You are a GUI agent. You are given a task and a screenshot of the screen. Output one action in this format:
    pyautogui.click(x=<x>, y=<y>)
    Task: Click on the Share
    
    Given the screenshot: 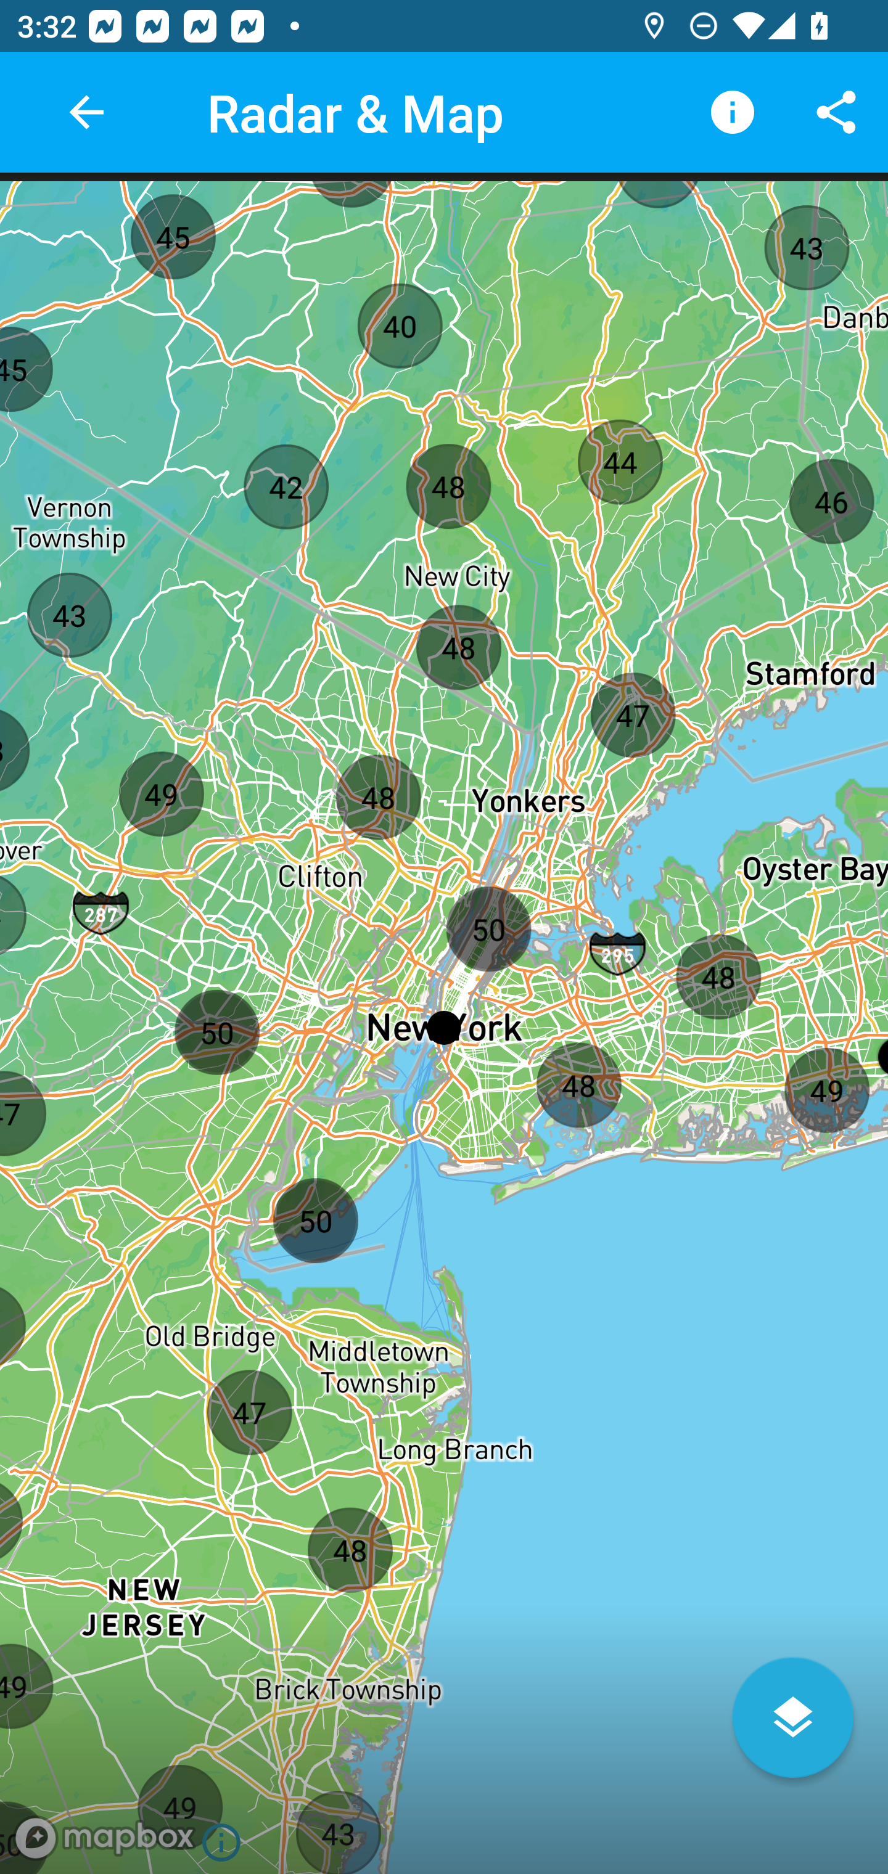 What is the action you would take?
    pyautogui.click(x=836, y=112)
    